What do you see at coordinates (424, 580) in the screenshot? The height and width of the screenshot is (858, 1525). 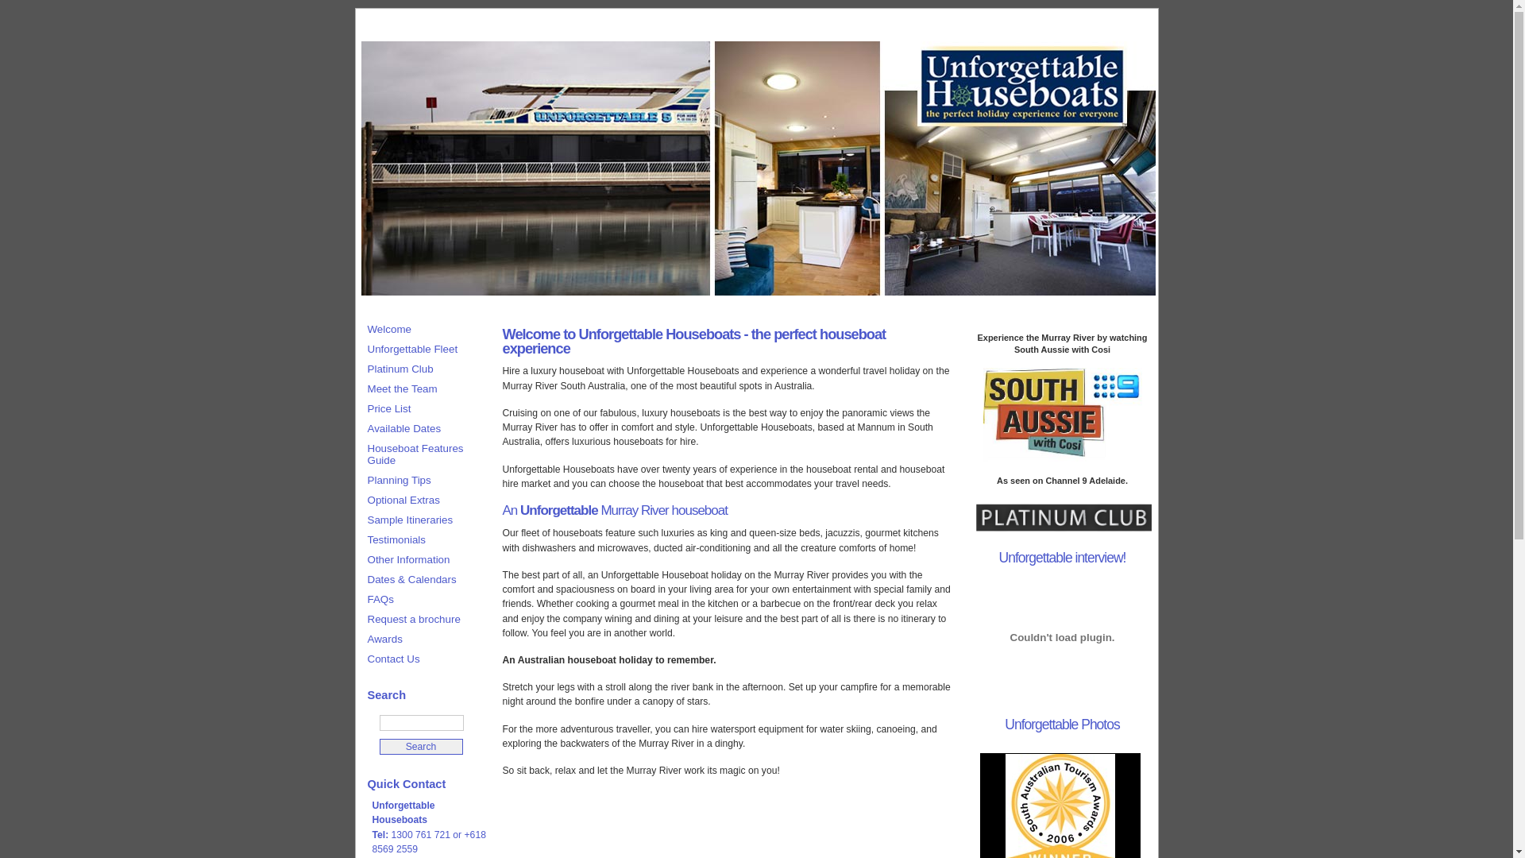 I see `Dates & Calendars` at bounding box center [424, 580].